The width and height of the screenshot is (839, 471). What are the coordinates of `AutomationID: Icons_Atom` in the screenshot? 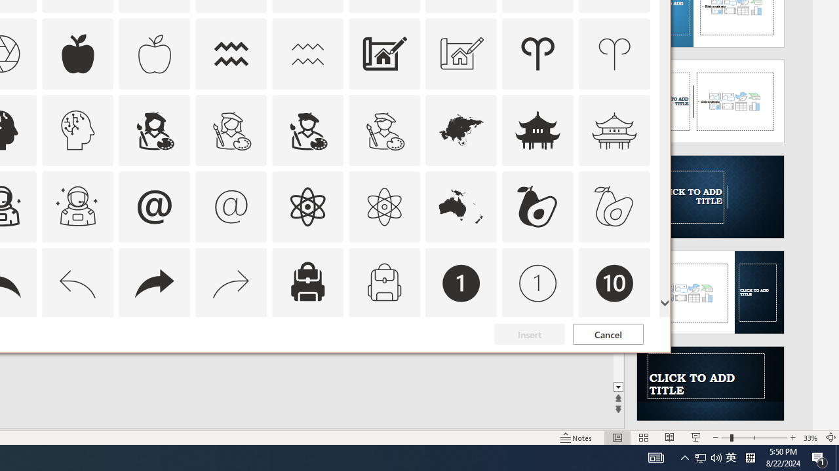 It's located at (307, 207).